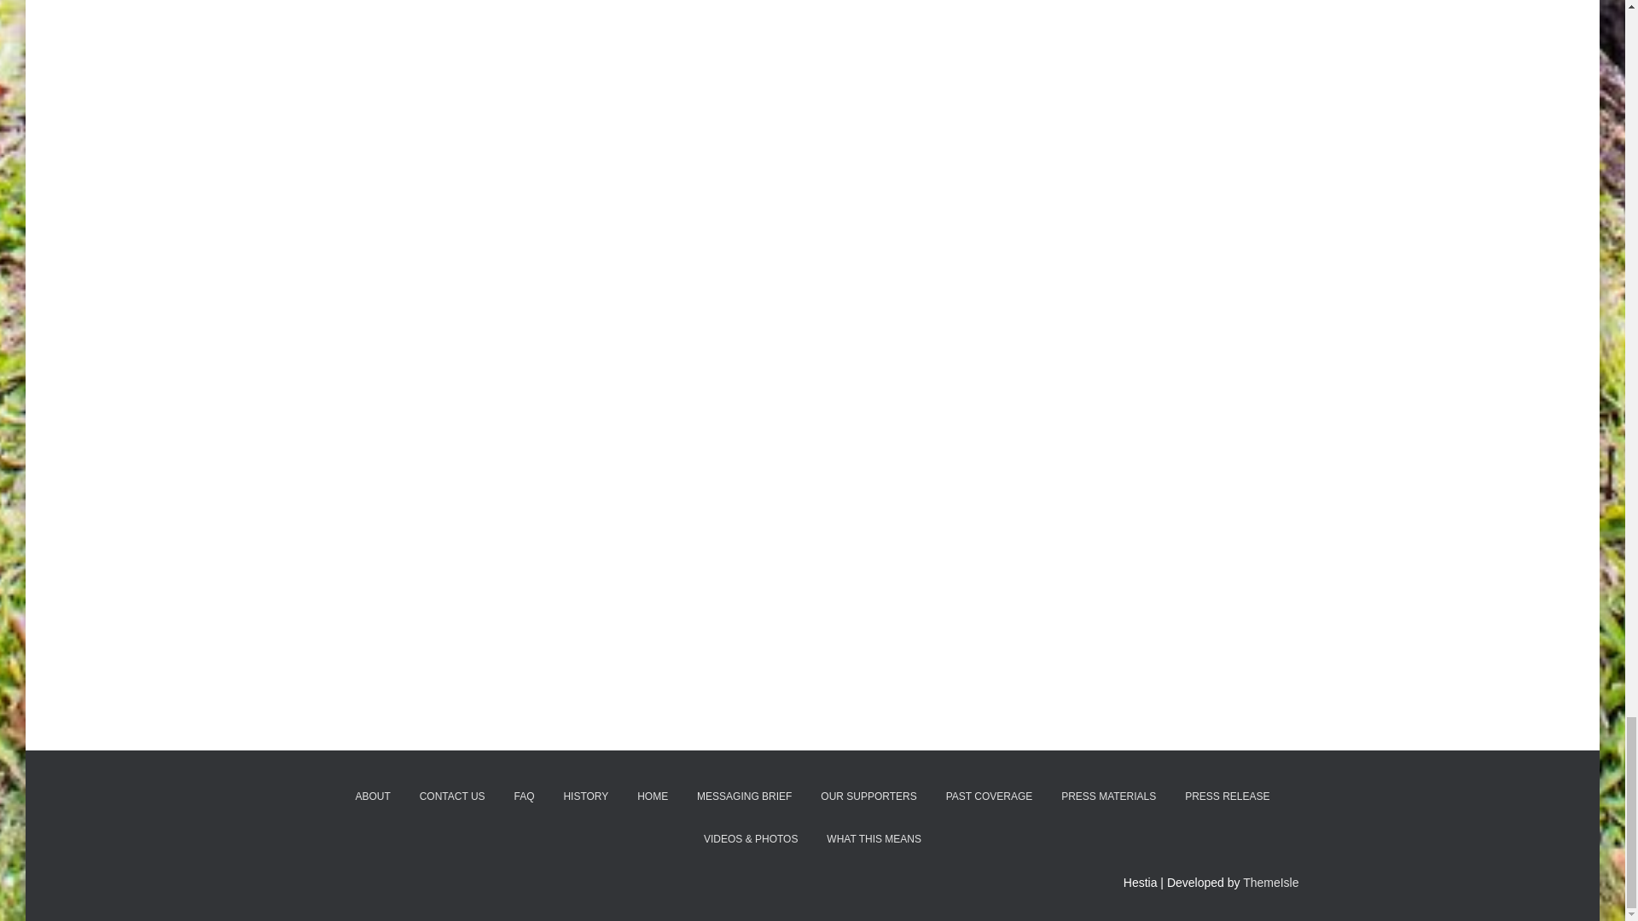 Image resolution: width=1638 pixels, height=921 pixels. What do you see at coordinates (524, 796) in the screenshot?
I see `FAQ` at bounding box center [524, 796].